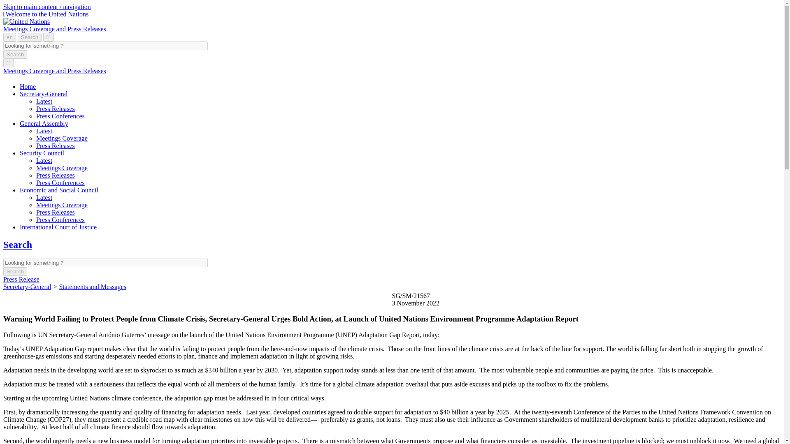 The width and height of the screenshot is (790, 444). I want to click on United Nations, so click(26, 21).